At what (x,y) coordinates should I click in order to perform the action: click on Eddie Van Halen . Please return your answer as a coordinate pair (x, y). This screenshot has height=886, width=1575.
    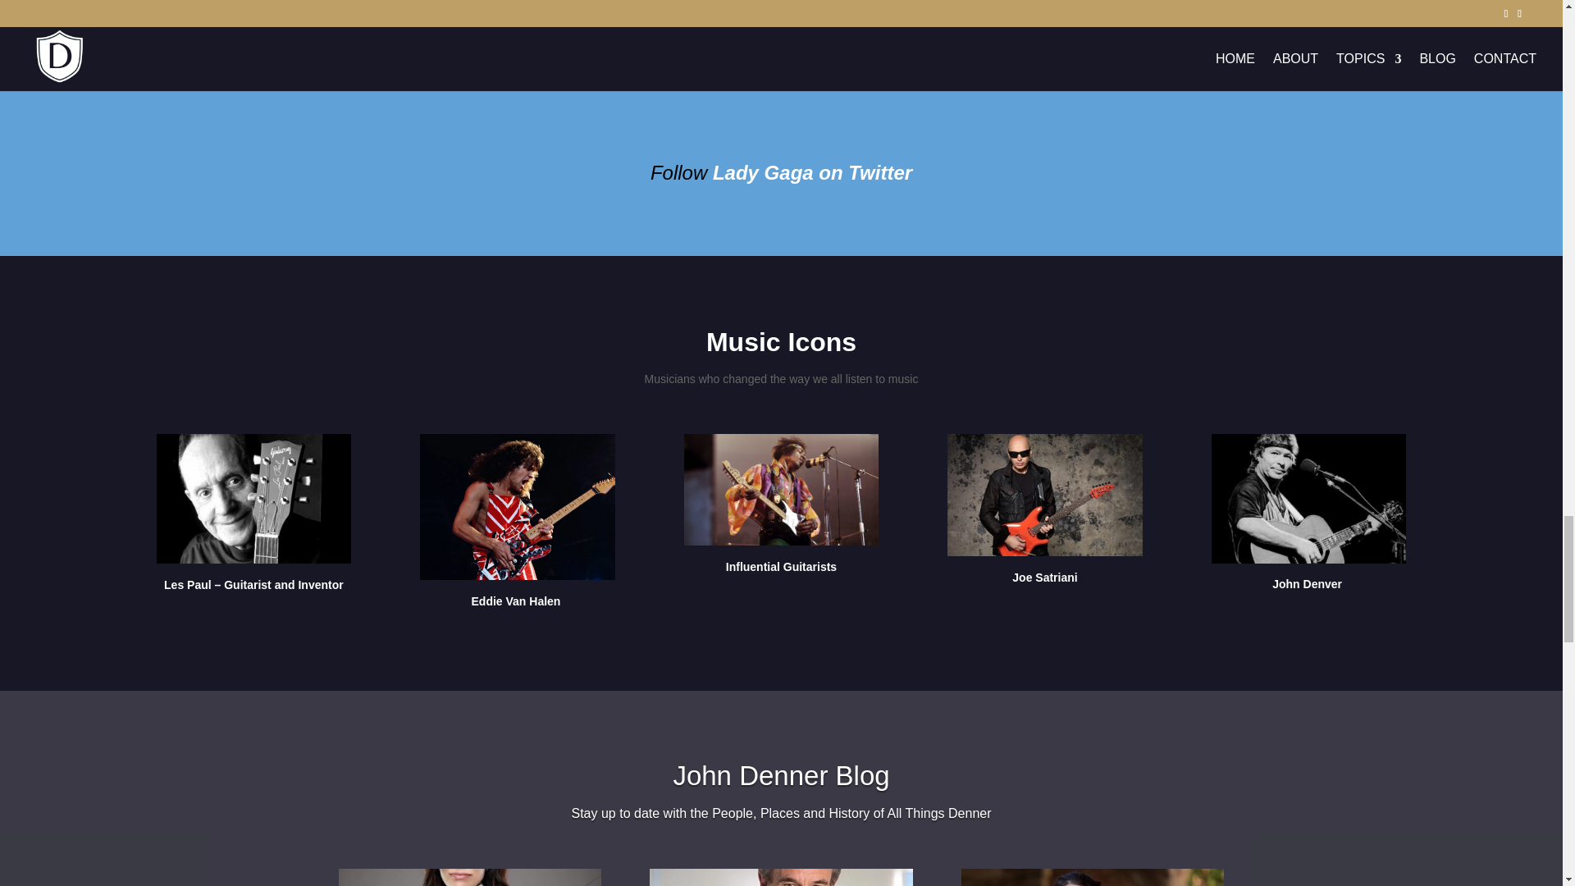
    Looking at the image, I should click on (517, 601).